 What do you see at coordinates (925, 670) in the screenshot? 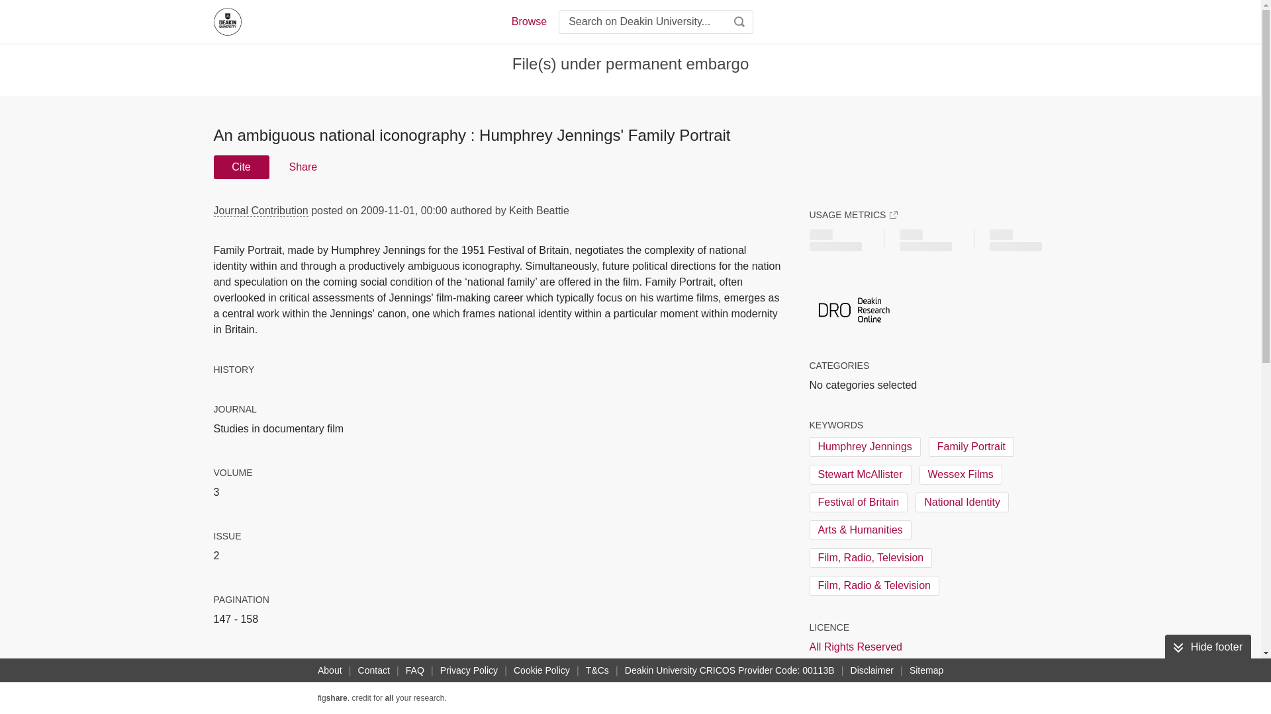
I see `Sitemap` at bounding box center [925, 670].